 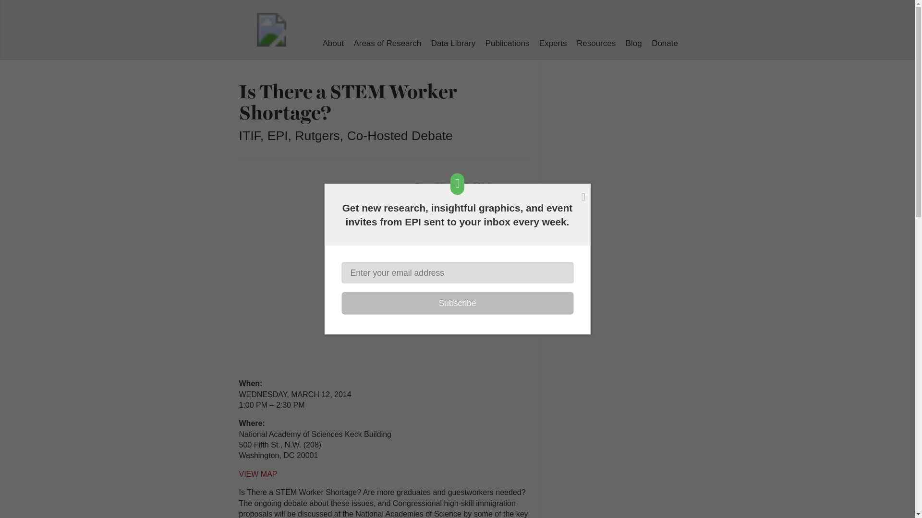 I want to click on About, so click(x=333, y=43).